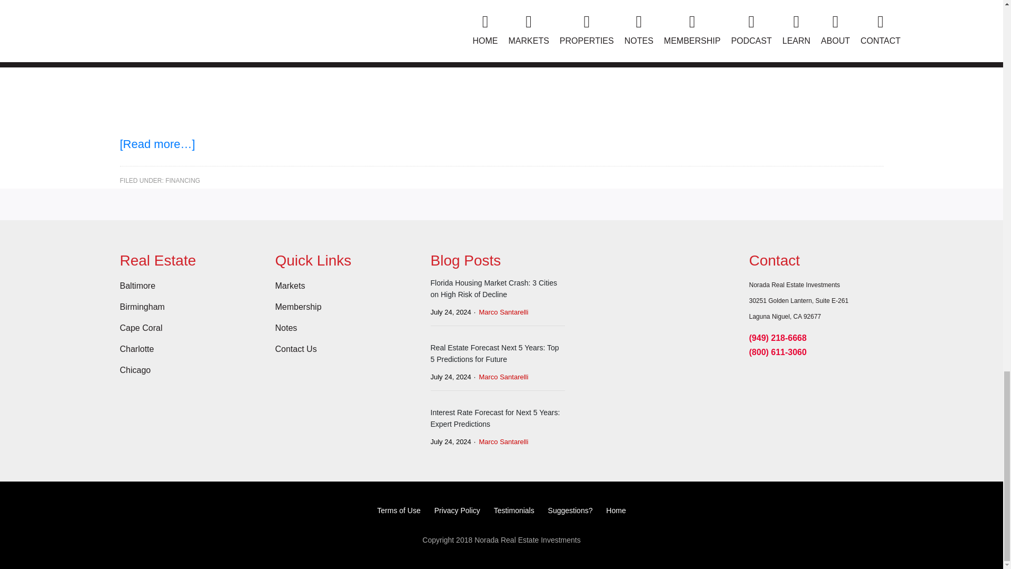 Image resolution: width=1011 pixels, height=569 pixels. What do you see at coordinates (500, 312) in the screenshot?
I see `Marco Santarelli` at bounding box center [500, 312].